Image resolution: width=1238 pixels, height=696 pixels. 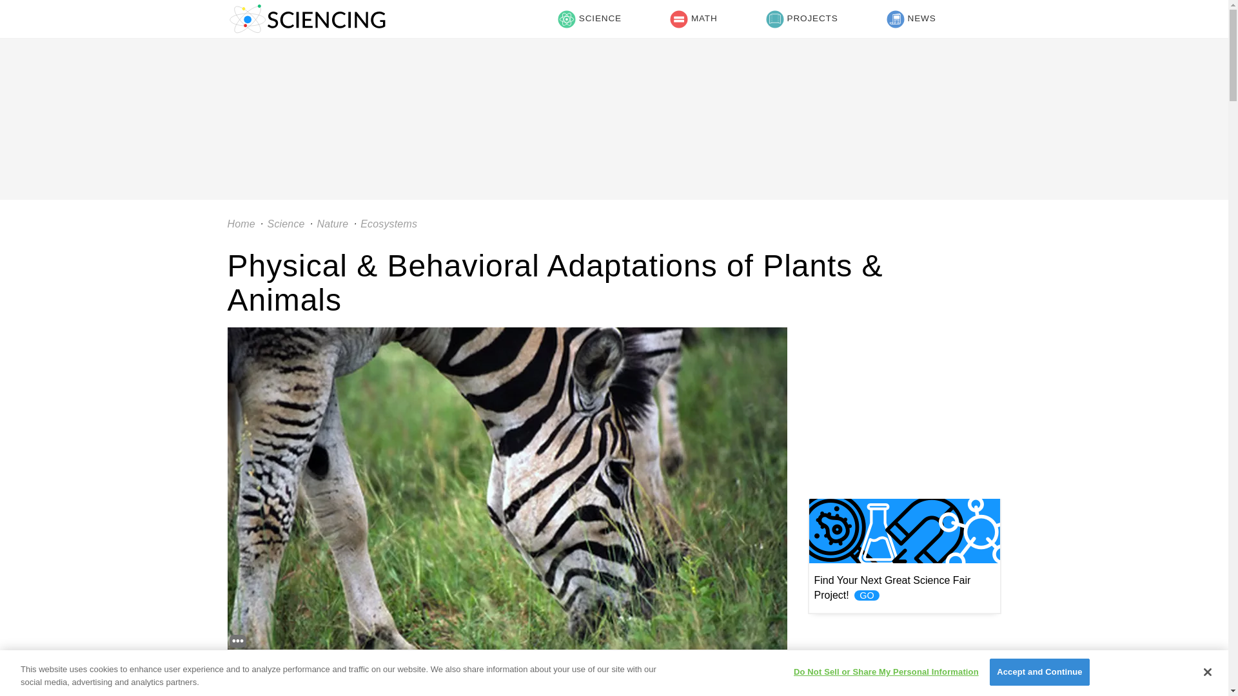 What do you see at coordinates (903, 407) in the screenshot?
I see `3rd party ad content` at bounding box center [903, 407].